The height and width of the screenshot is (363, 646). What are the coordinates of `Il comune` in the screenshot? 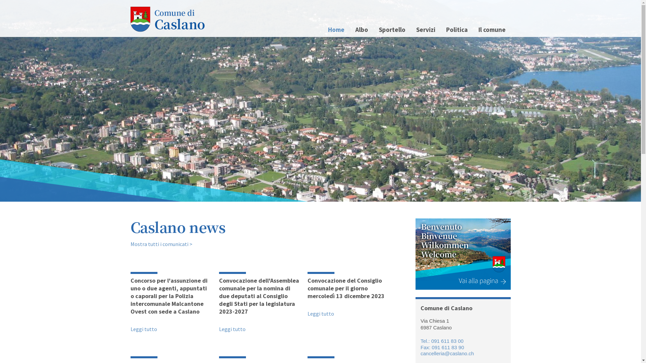 It's located at (492, 30).